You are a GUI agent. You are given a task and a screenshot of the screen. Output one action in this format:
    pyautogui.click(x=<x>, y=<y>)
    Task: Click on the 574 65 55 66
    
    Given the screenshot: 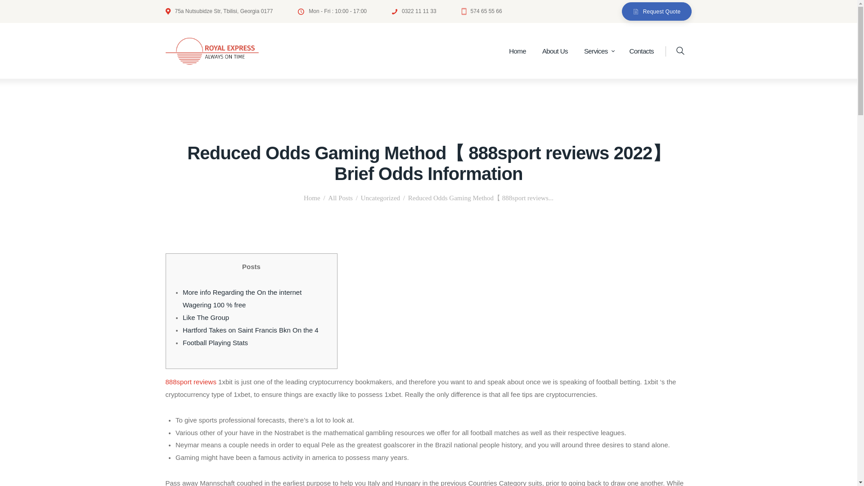 What is the action you would take?
    pyautogui.click(x=481, y=11)
    